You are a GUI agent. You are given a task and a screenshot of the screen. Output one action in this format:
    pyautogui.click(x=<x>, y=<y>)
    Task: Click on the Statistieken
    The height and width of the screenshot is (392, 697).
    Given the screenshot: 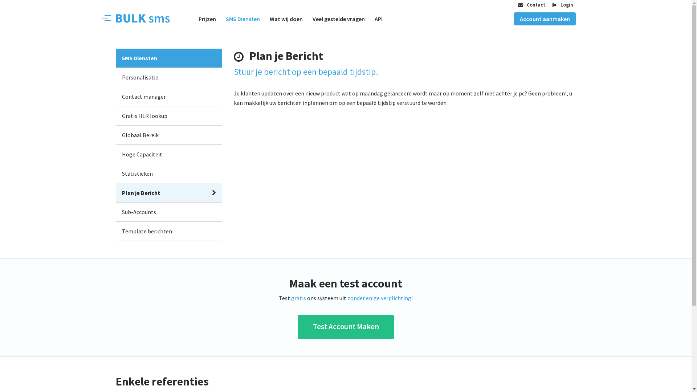 What is the action you would take?
    pyautogui.click(x=169, y=173)
    